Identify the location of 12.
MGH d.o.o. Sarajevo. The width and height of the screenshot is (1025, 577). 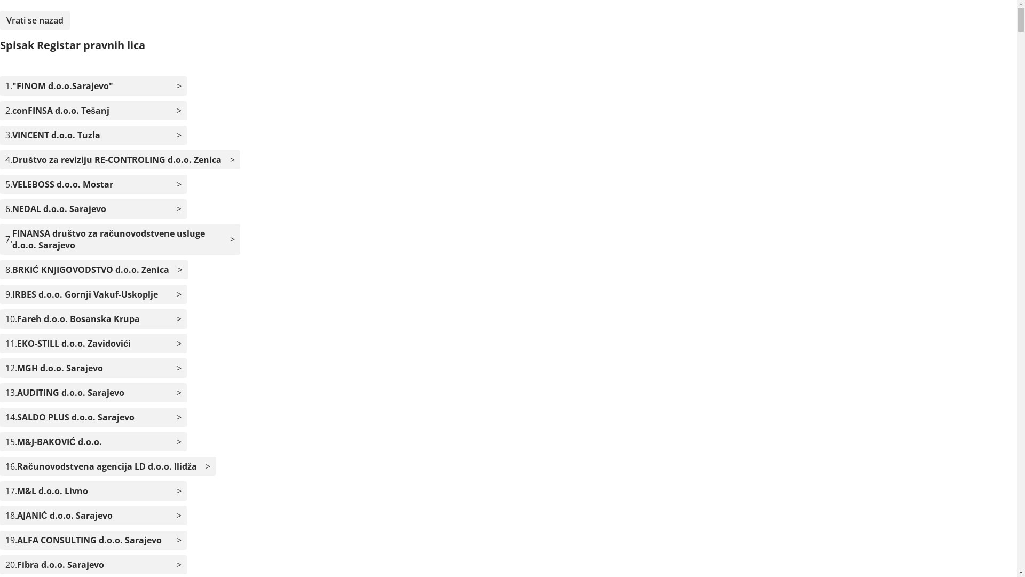
(93, 368).